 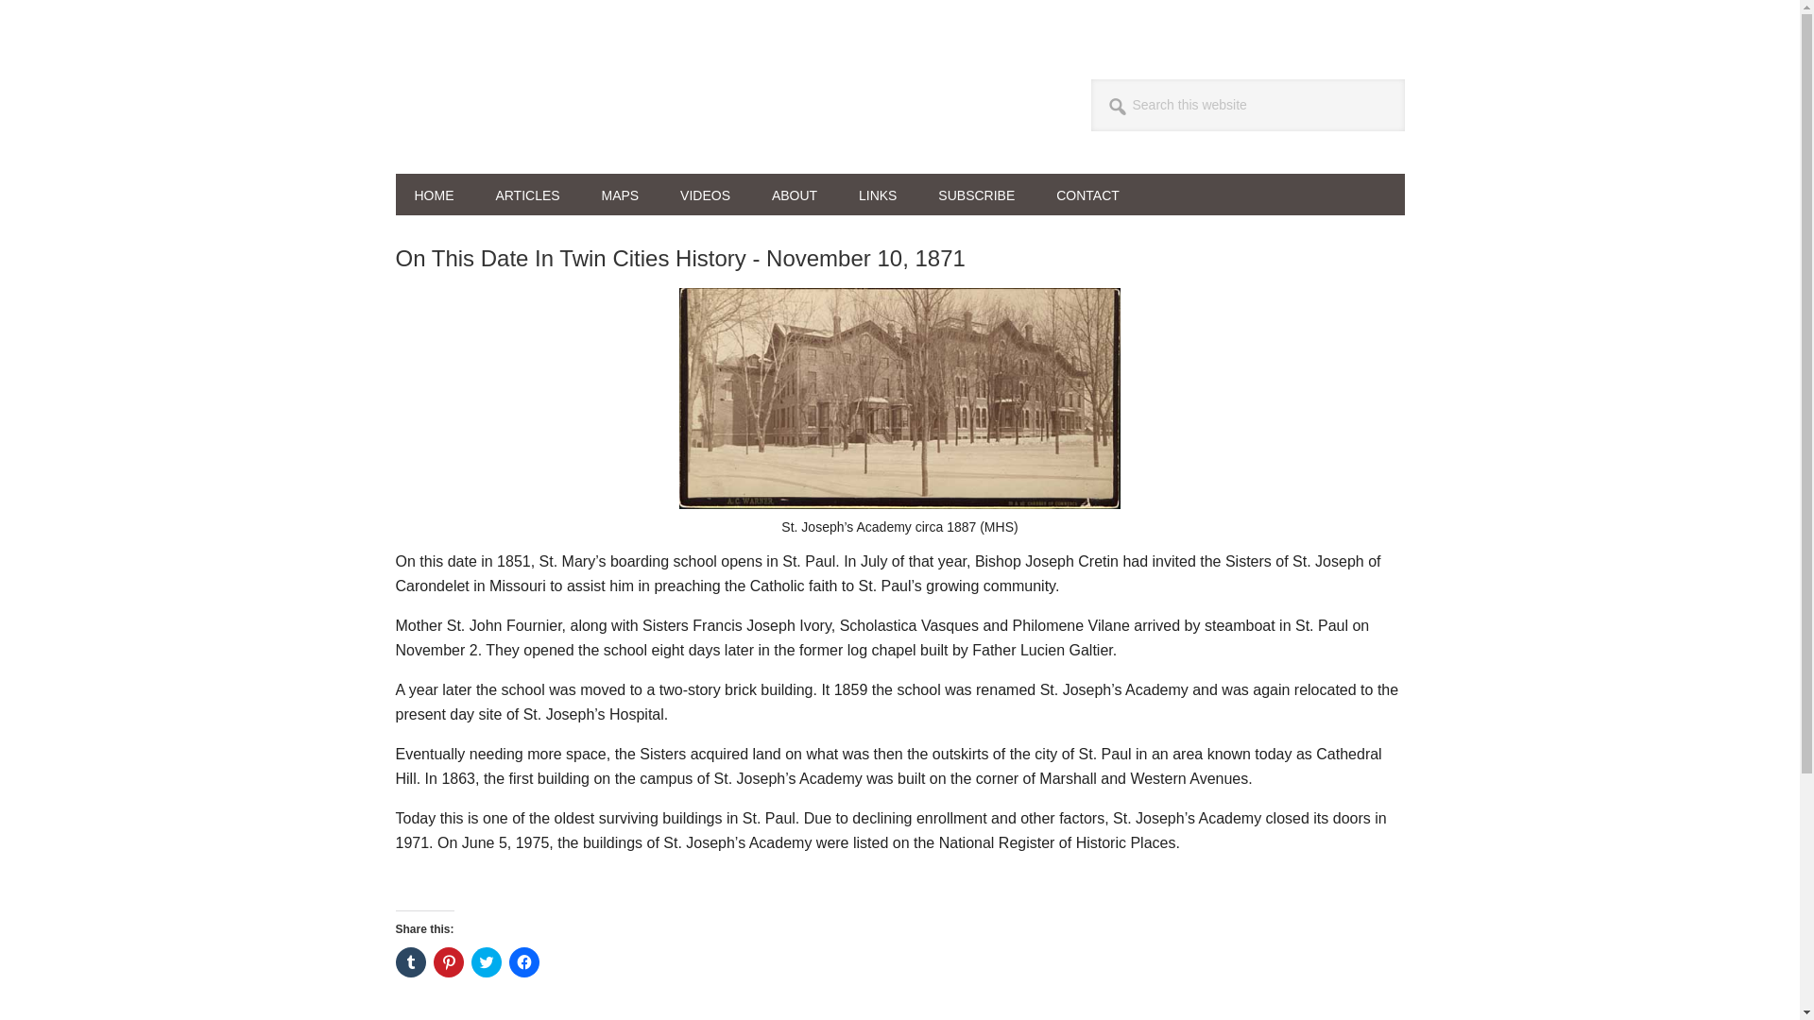 I want to click on Click to share on Pinterest, so click(x=448, y=961).